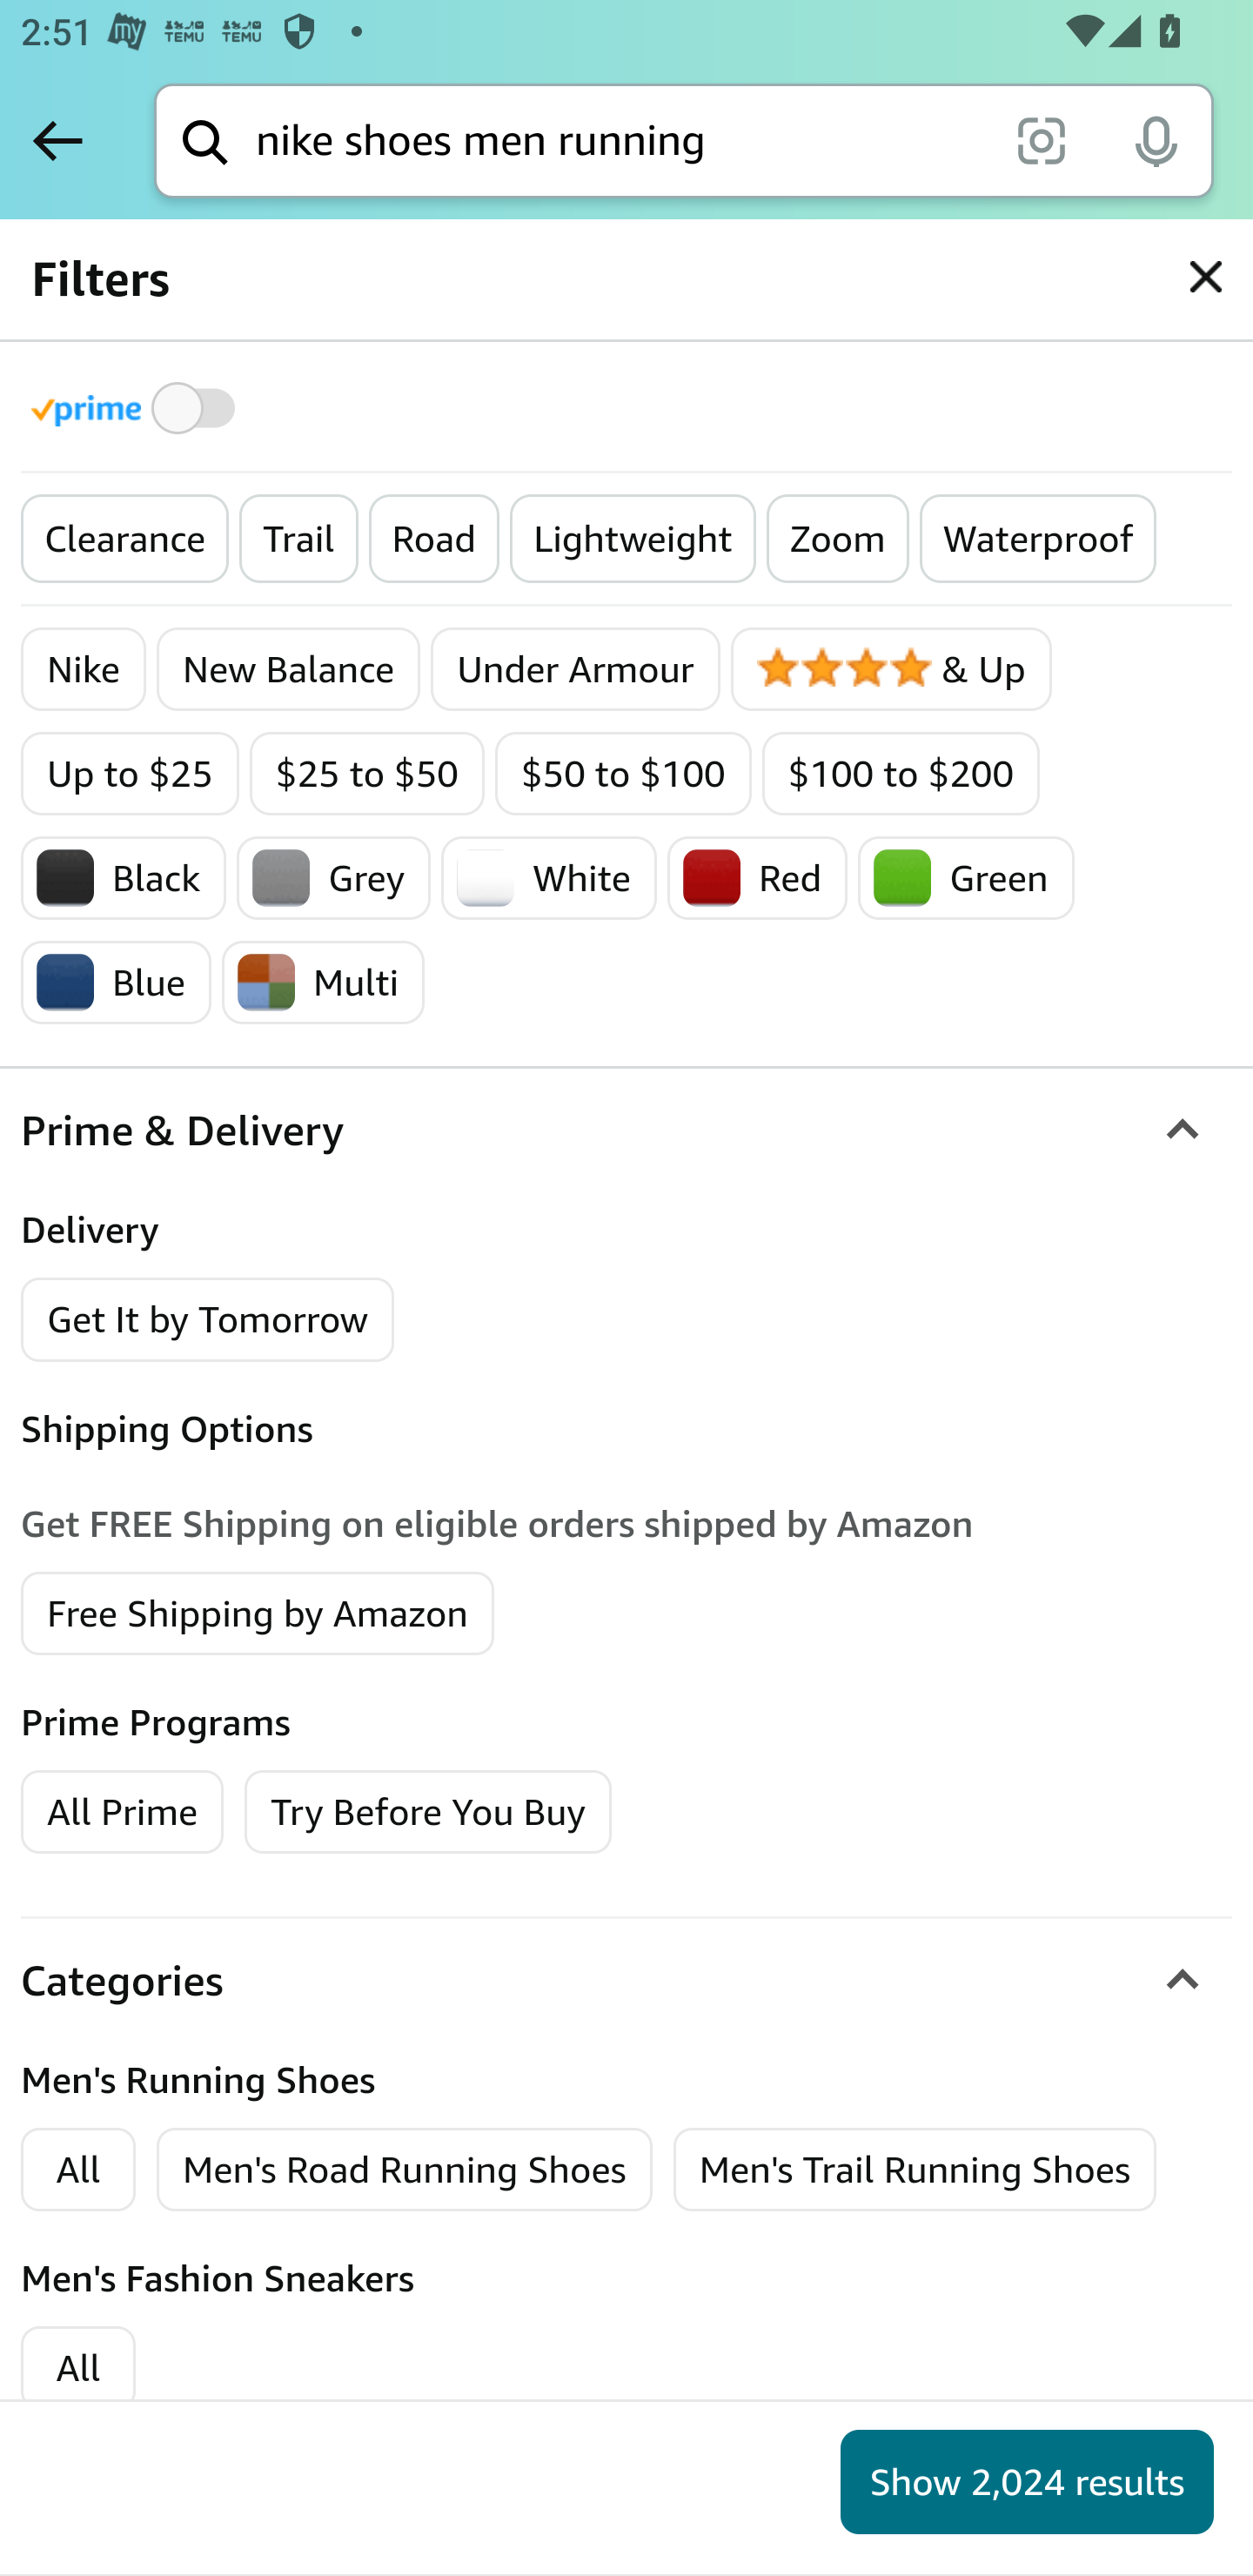  I want to click on Nike, so click(85, 669).